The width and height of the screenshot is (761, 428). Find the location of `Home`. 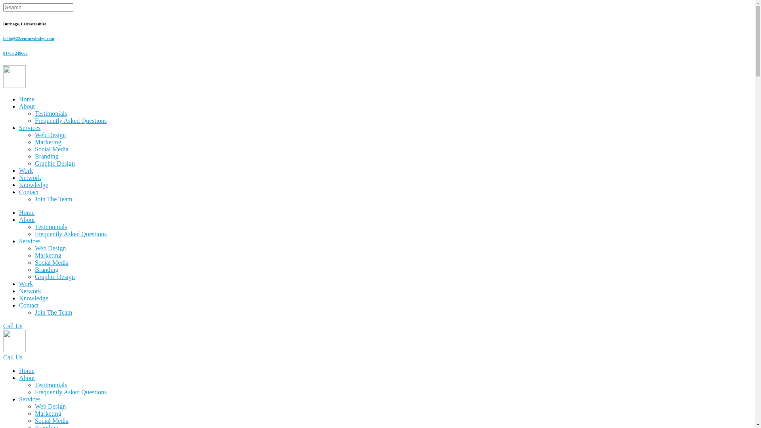

Home is located at coordinates (27, 371).